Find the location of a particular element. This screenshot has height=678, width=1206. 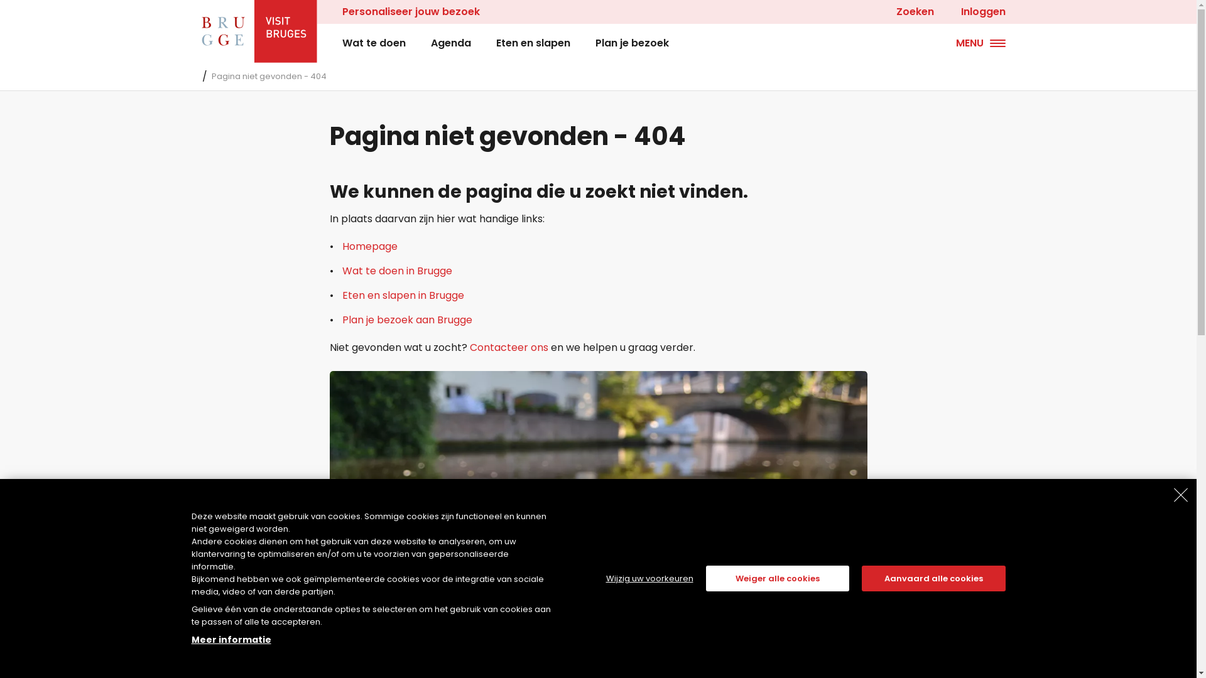

Wat te doen is located at coordinates (373, 43).